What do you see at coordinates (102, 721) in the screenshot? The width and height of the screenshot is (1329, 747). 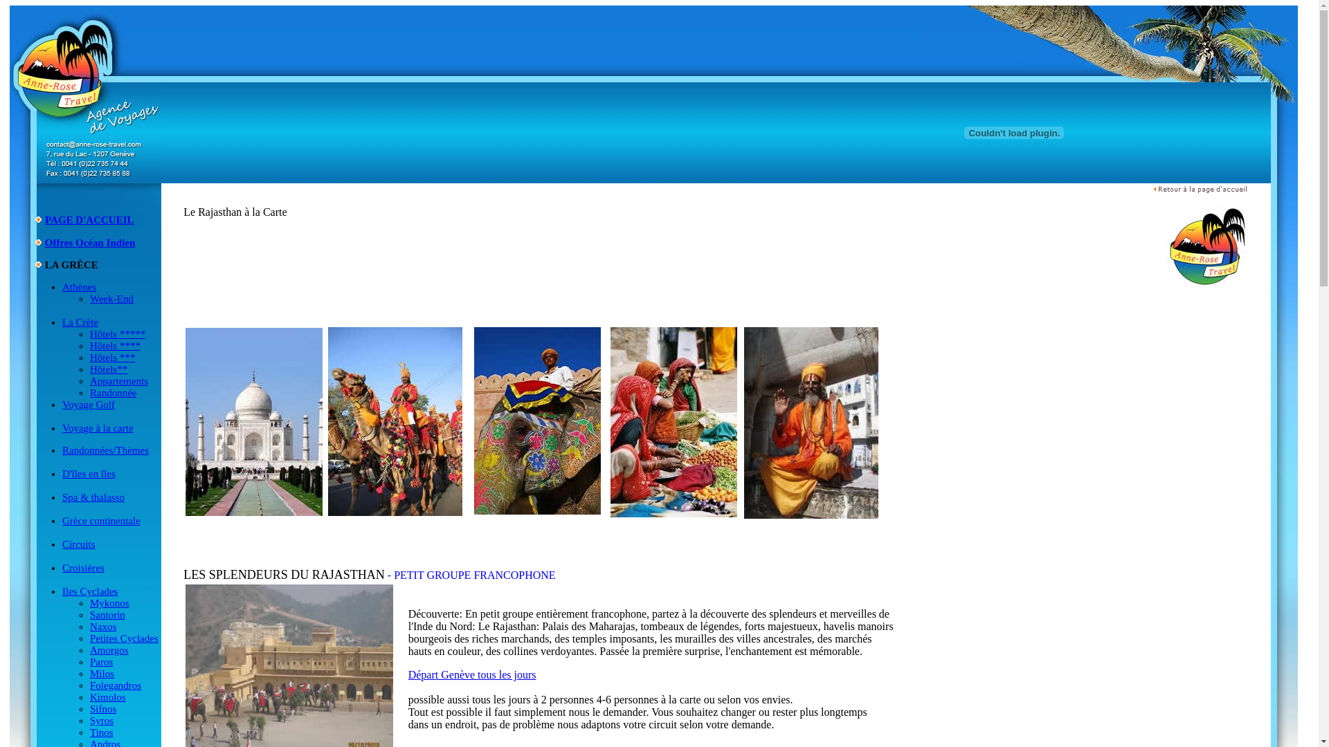 I see `Syros` at bounding box center [102, 721].